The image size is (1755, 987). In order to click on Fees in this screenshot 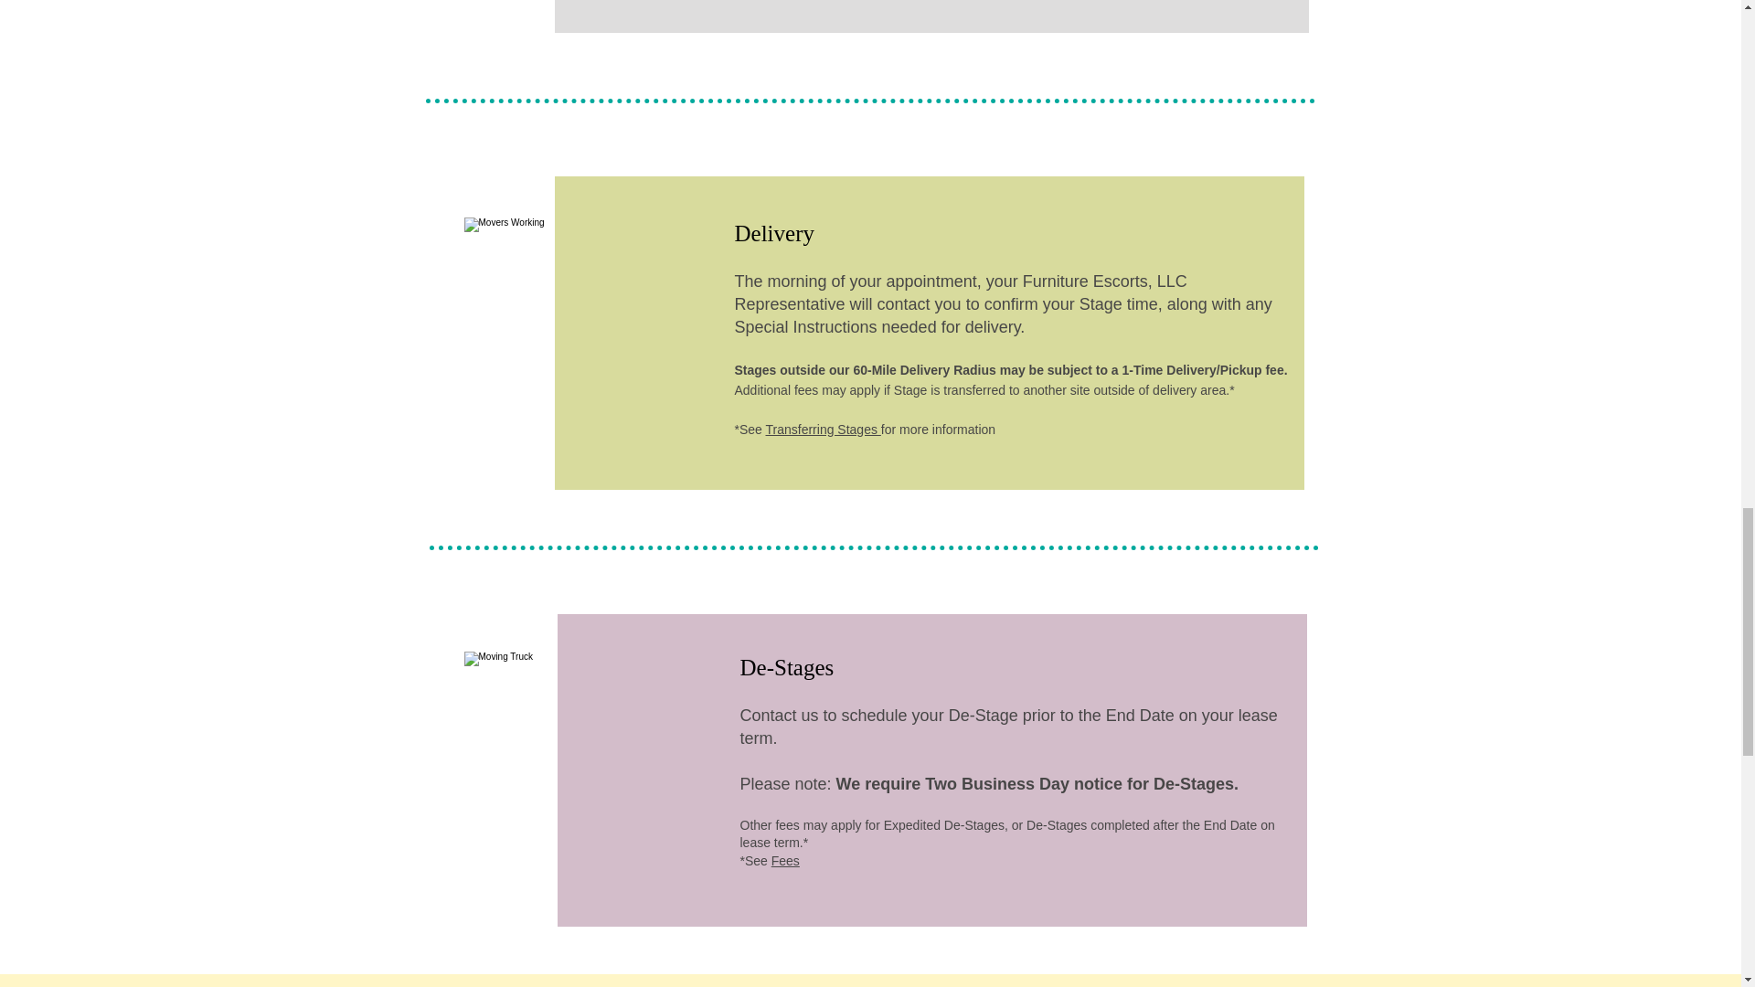, I will do `click(786, 861)`.